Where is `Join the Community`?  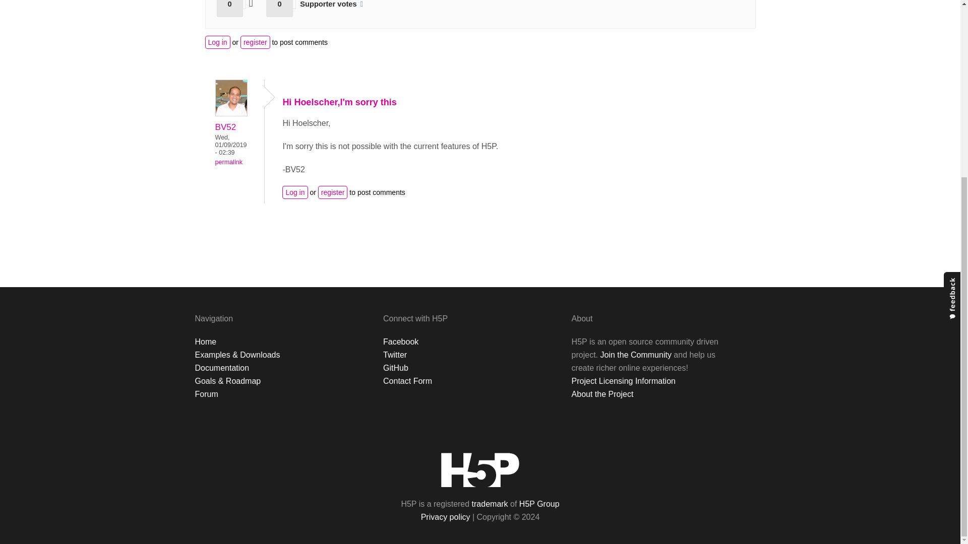
Join the Community is located at coordinates (636, 355).